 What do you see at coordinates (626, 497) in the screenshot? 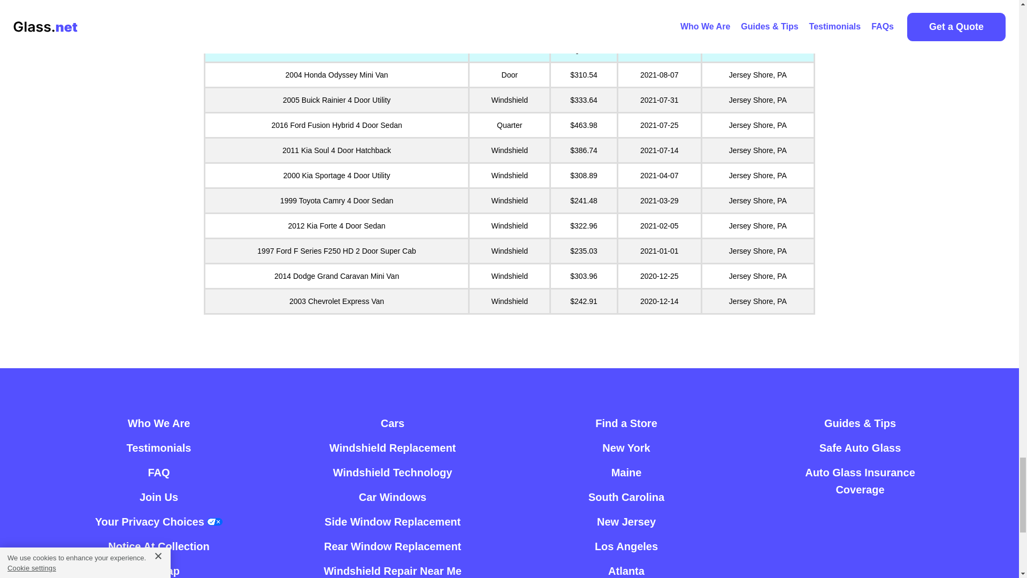
I see `South Carolina` at bounding box center [626, 497].